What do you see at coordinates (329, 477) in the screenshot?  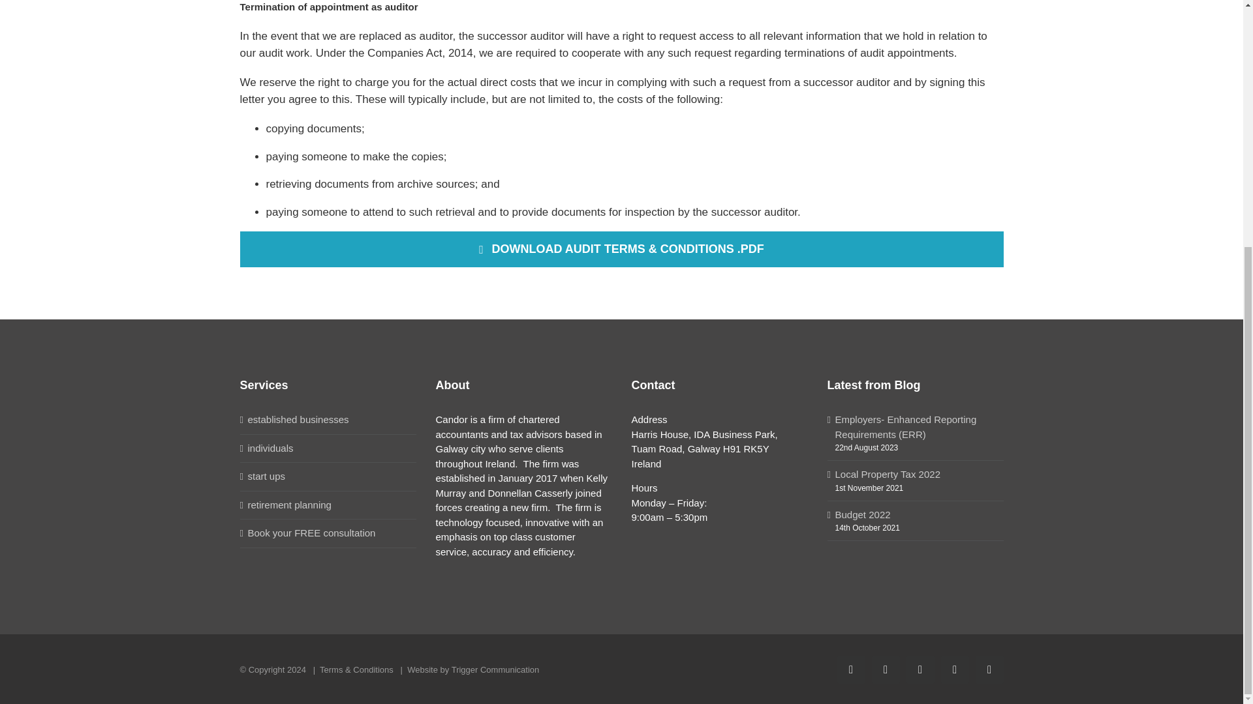 I see `start ups` at bounding box center [329, 477].